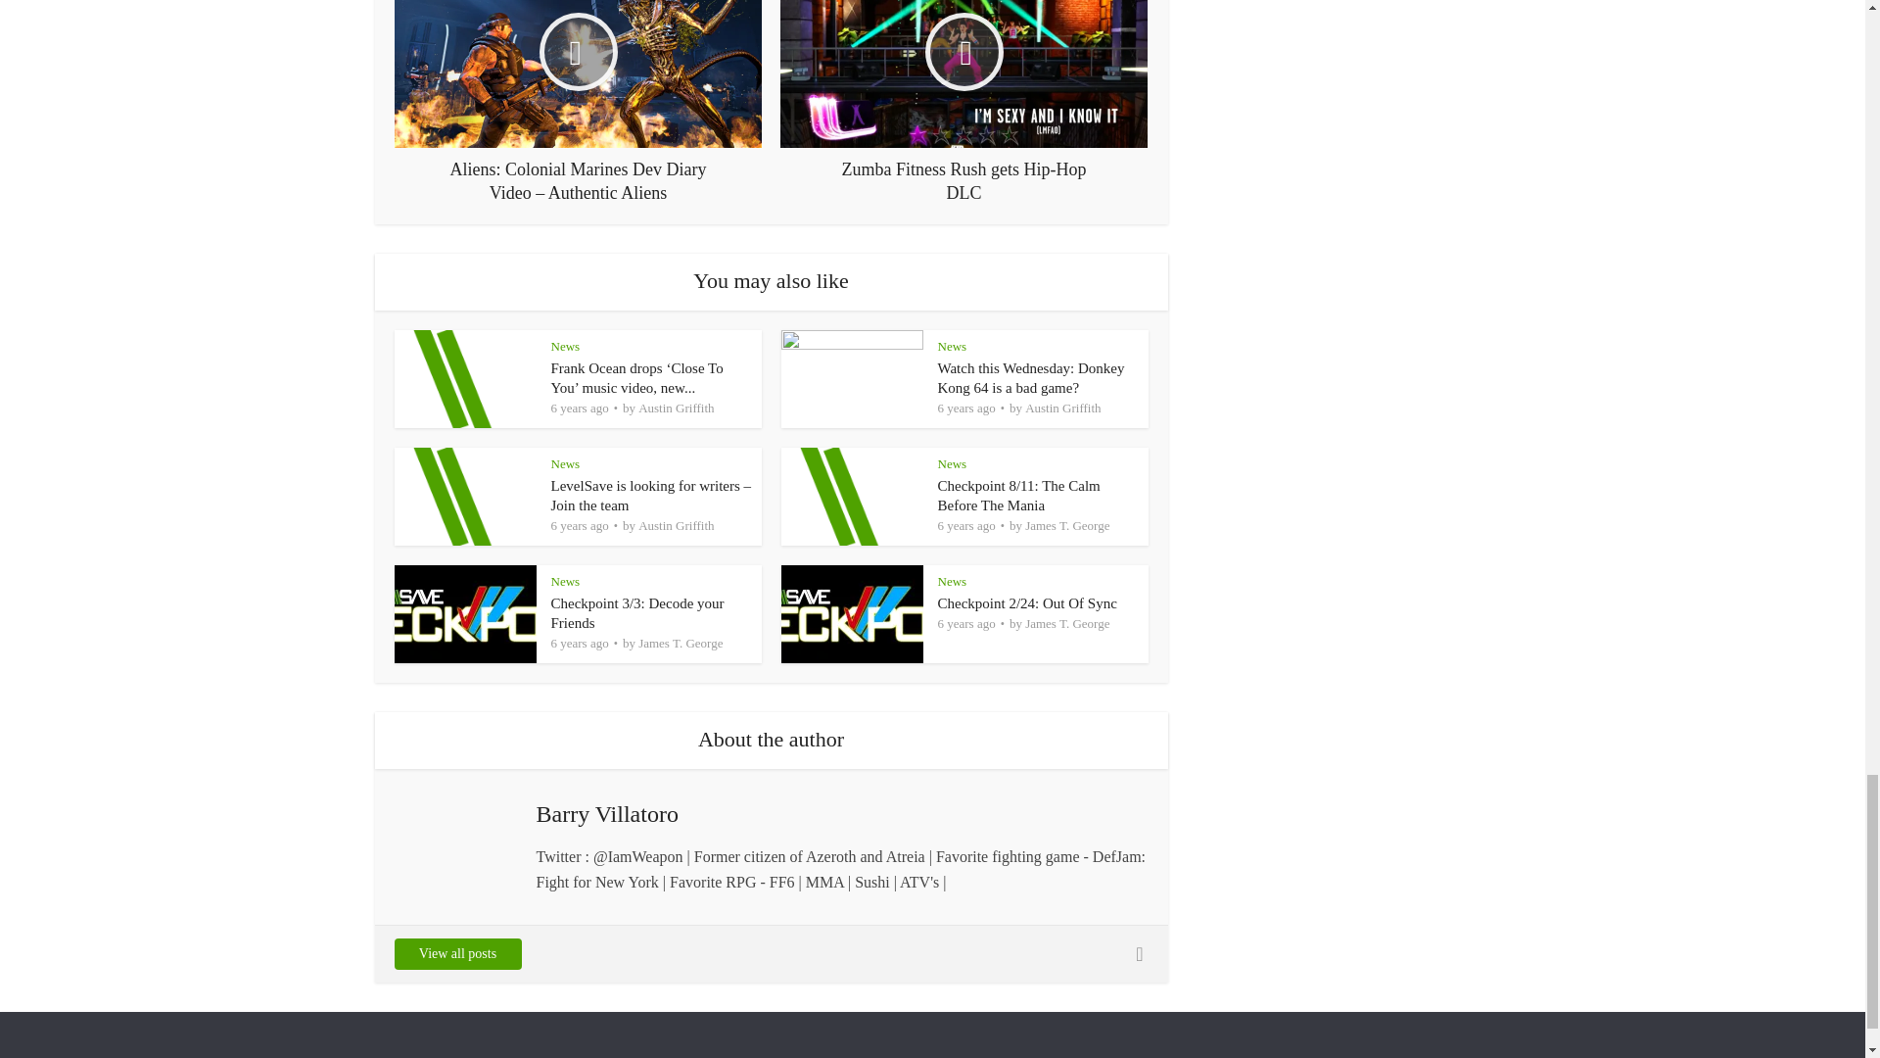 The height and width of the screenshot is (1058, 1880). Describe the element at coordinates (1031, 378) in the screenshot. I see `Watch this Wednesday: Donkey Kong 64 is a bad game?` at that location.